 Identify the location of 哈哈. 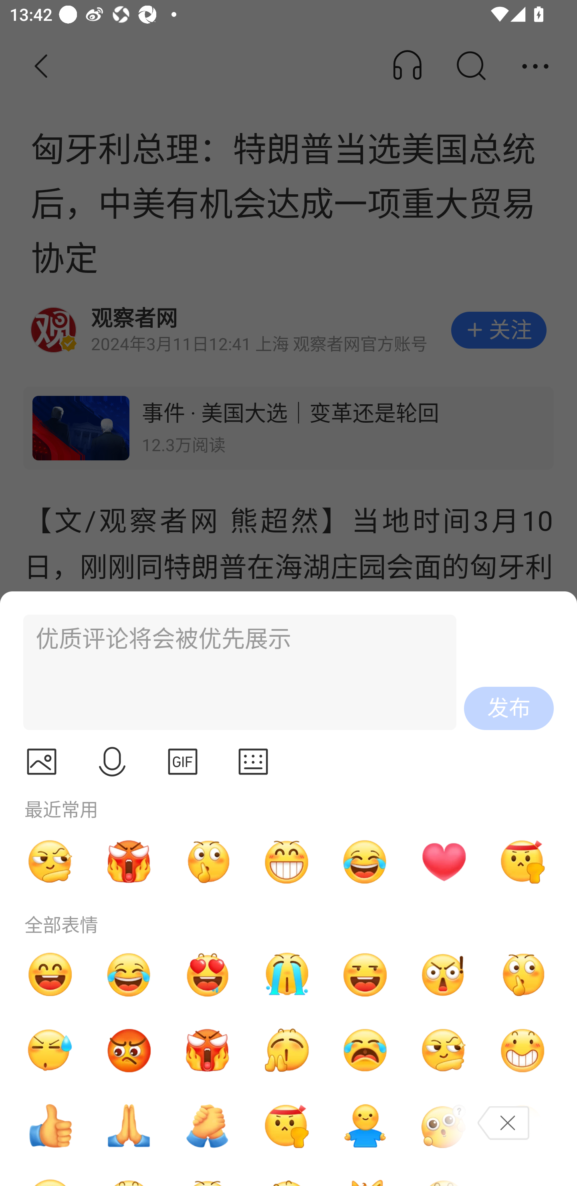
(50, 974).